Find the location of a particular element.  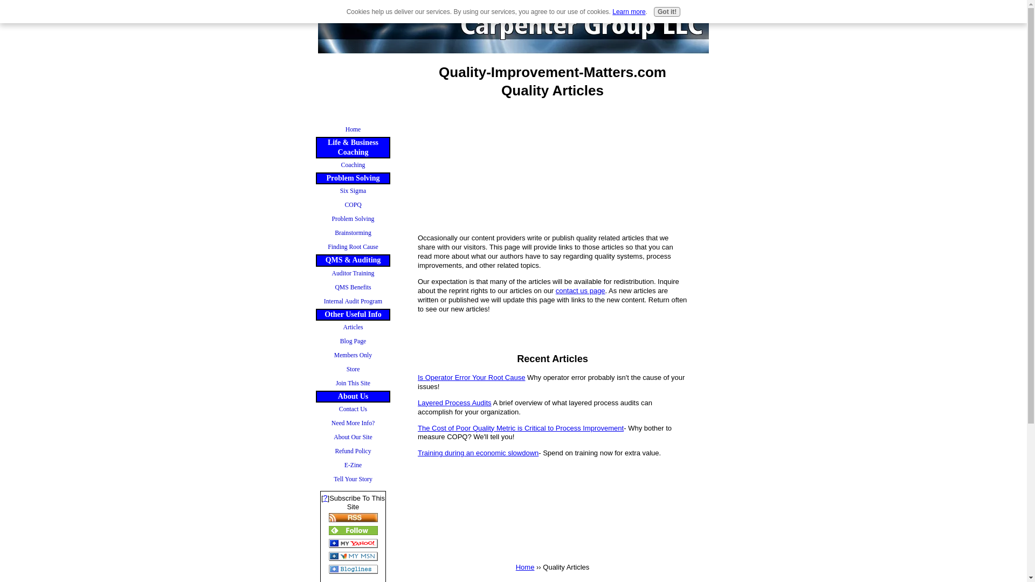

? is located at coordinates (326, 497).